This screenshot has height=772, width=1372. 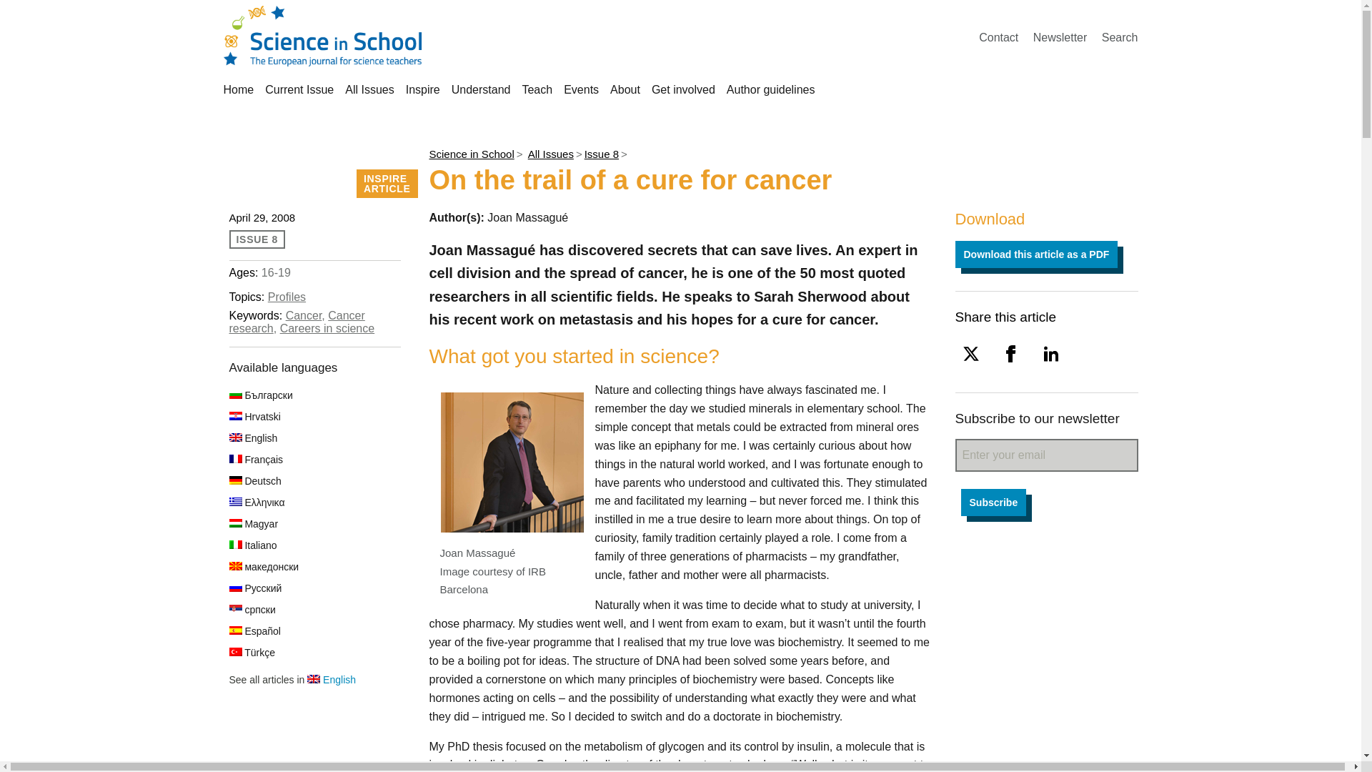 I want to click on Events, so click(x=581, y=89).